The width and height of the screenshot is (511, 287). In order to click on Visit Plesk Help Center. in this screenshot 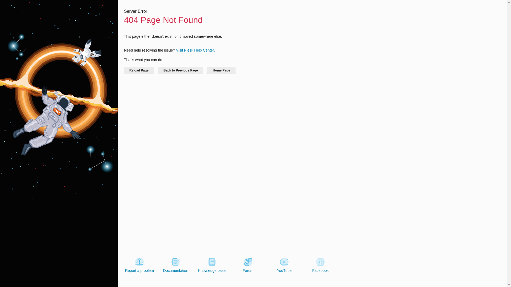, I will do `click(195, 50)`.